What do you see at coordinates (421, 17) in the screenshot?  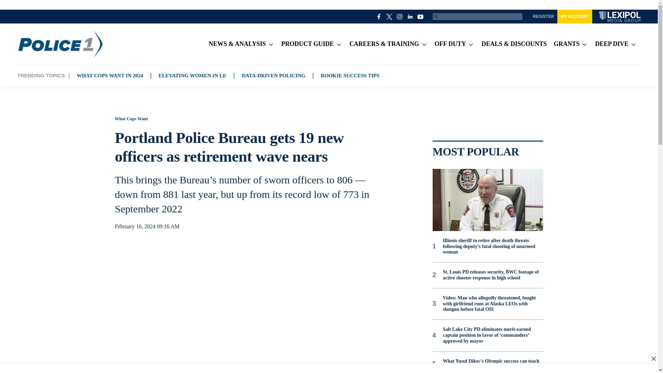 I see `youtube` at bounding box center [421, 17].